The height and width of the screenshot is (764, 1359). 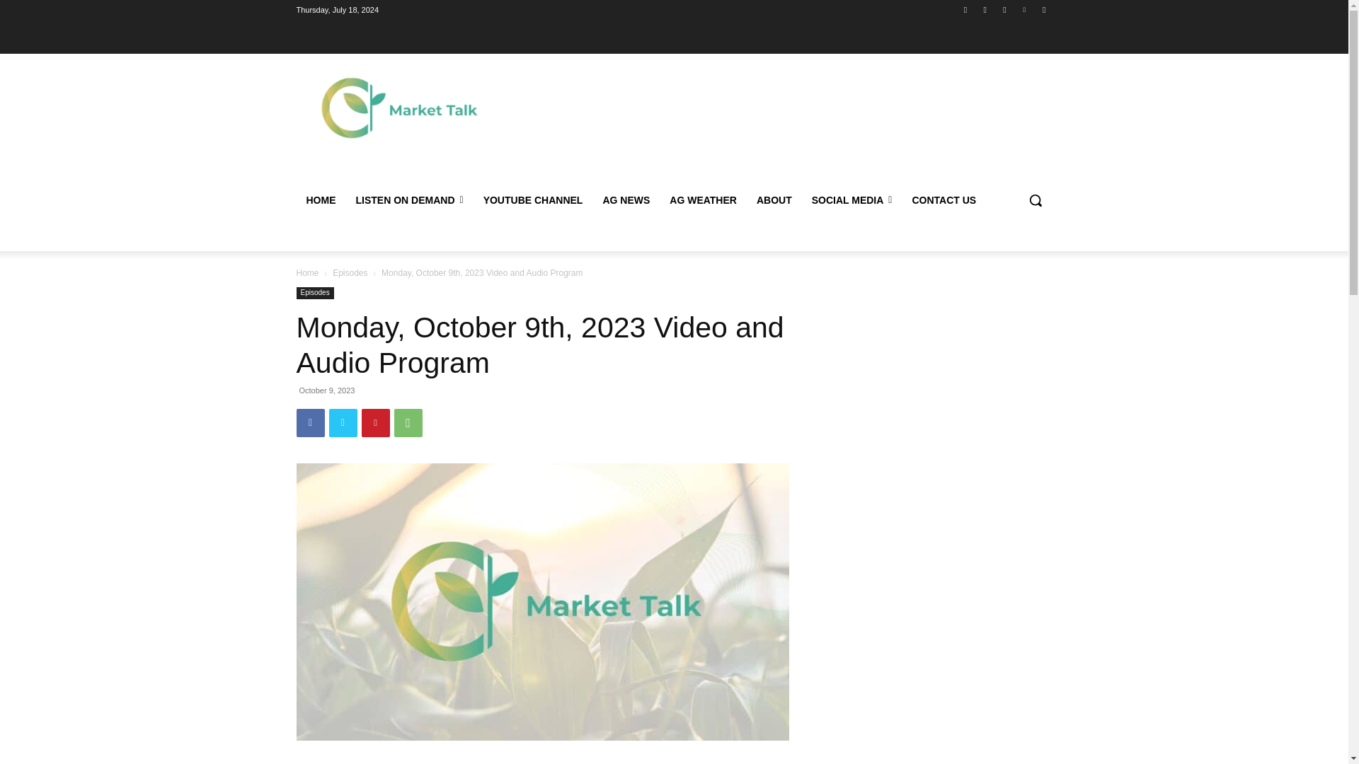 I want to click on Pinterest, so click(x=375, y=422).